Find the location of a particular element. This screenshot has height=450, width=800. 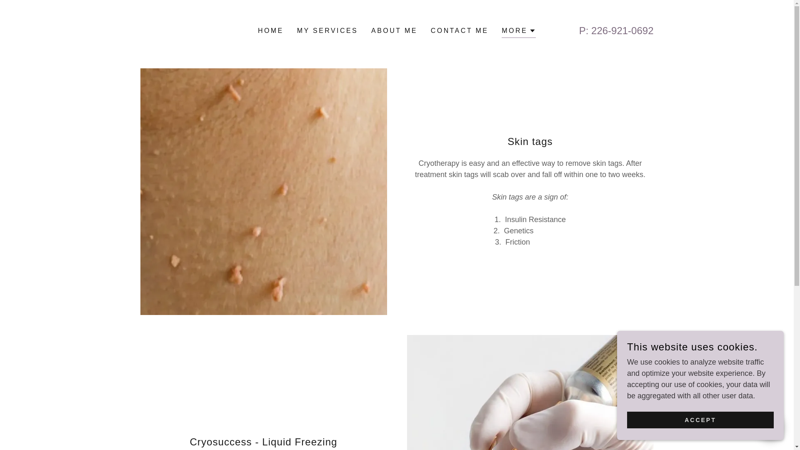

MORE is located at coordinates (518, 32).